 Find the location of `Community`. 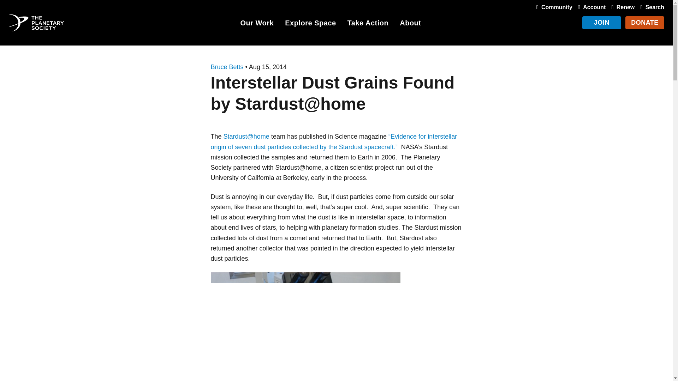

Community is located at coordinates (553, 7).